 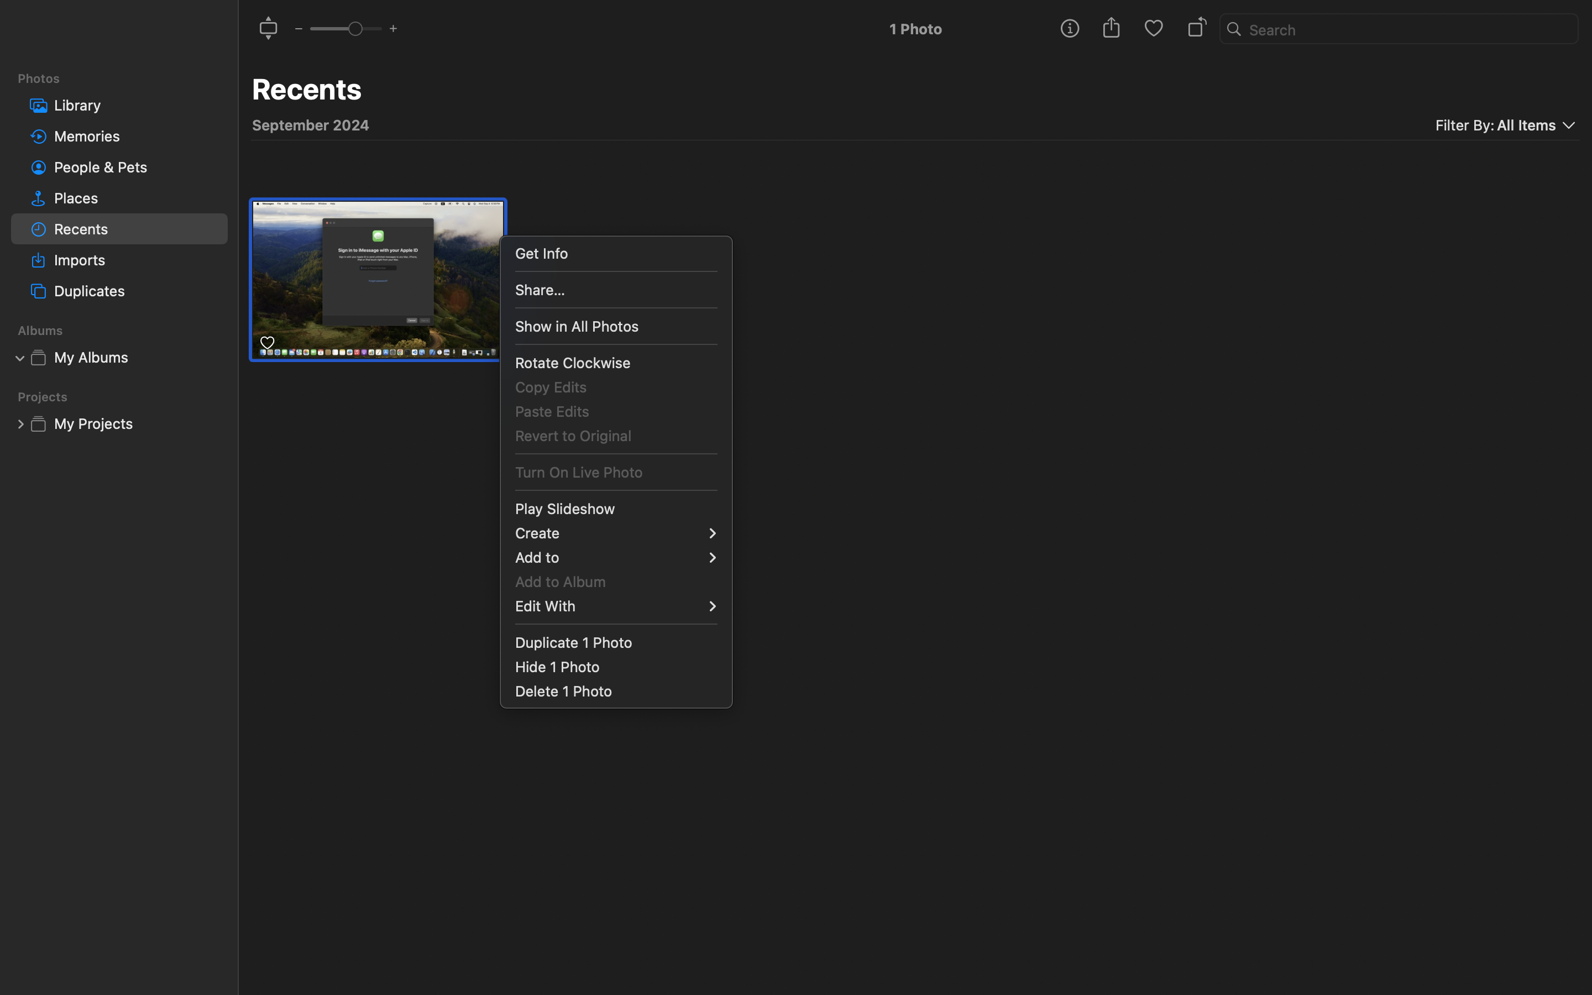 What do you see at coordinates (137, 198) in the screenshot?
I see `Places` at bounding box center [137, 198].